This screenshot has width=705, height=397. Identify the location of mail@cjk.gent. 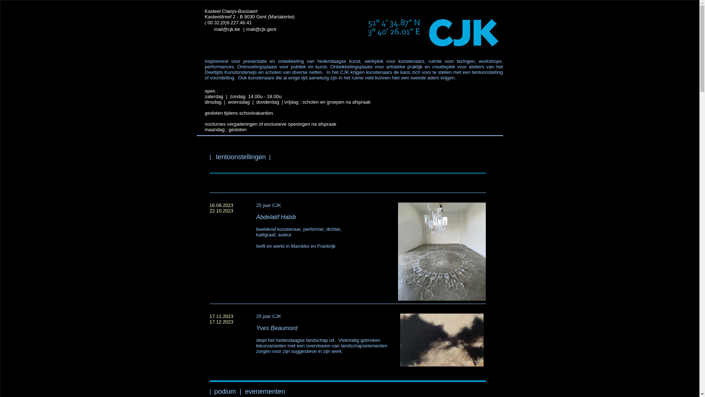
(261, 29).